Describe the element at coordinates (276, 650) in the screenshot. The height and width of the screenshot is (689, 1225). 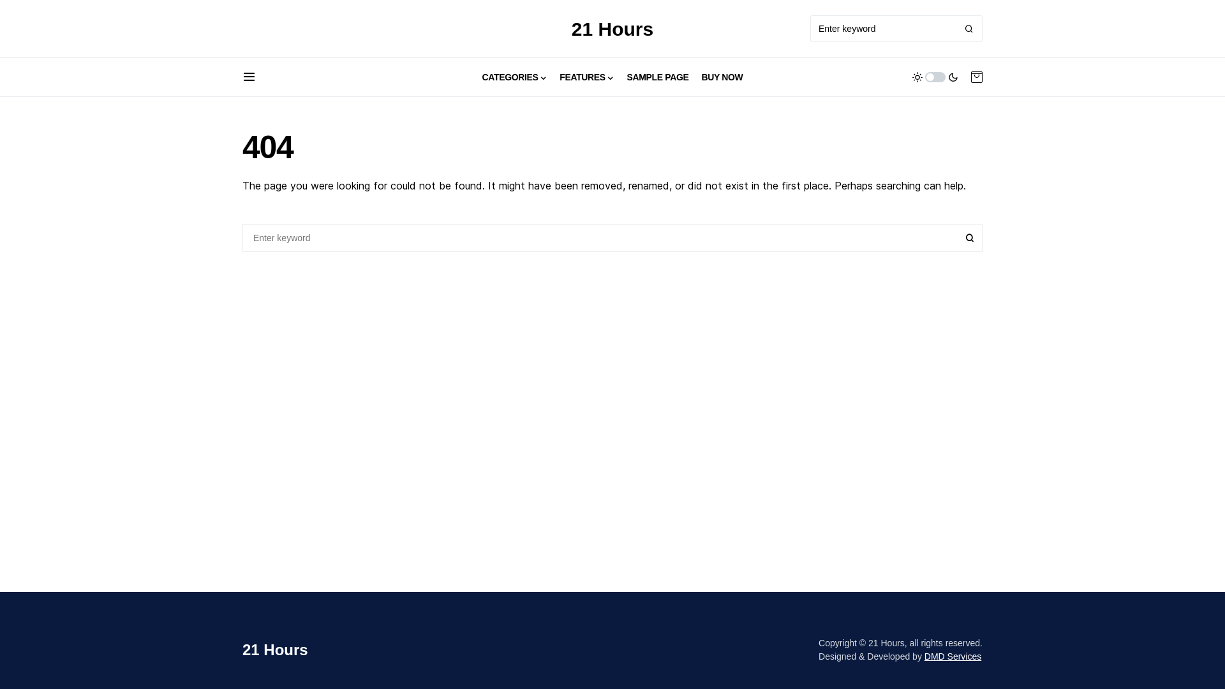
I see `21 Hours` at that location.